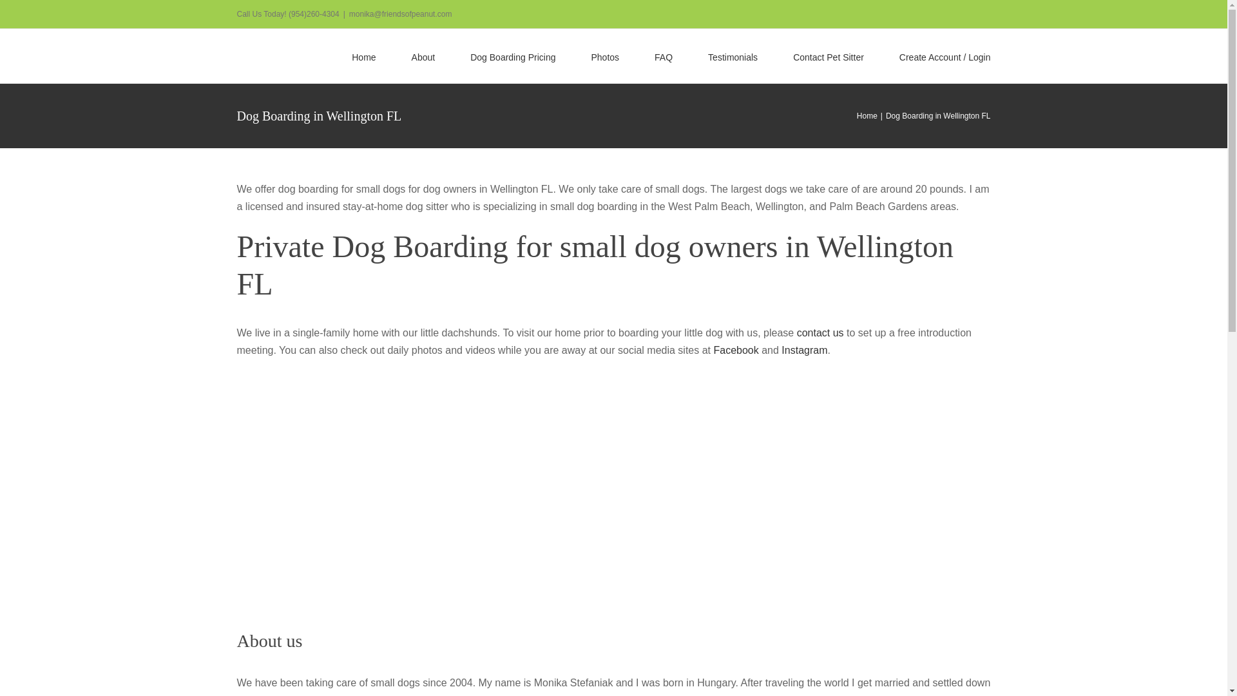 The width and height of the screenshot is (1237, 696). Describe the element at coordinates (820, 333) in the screenshot. I see `contact us` at that location.